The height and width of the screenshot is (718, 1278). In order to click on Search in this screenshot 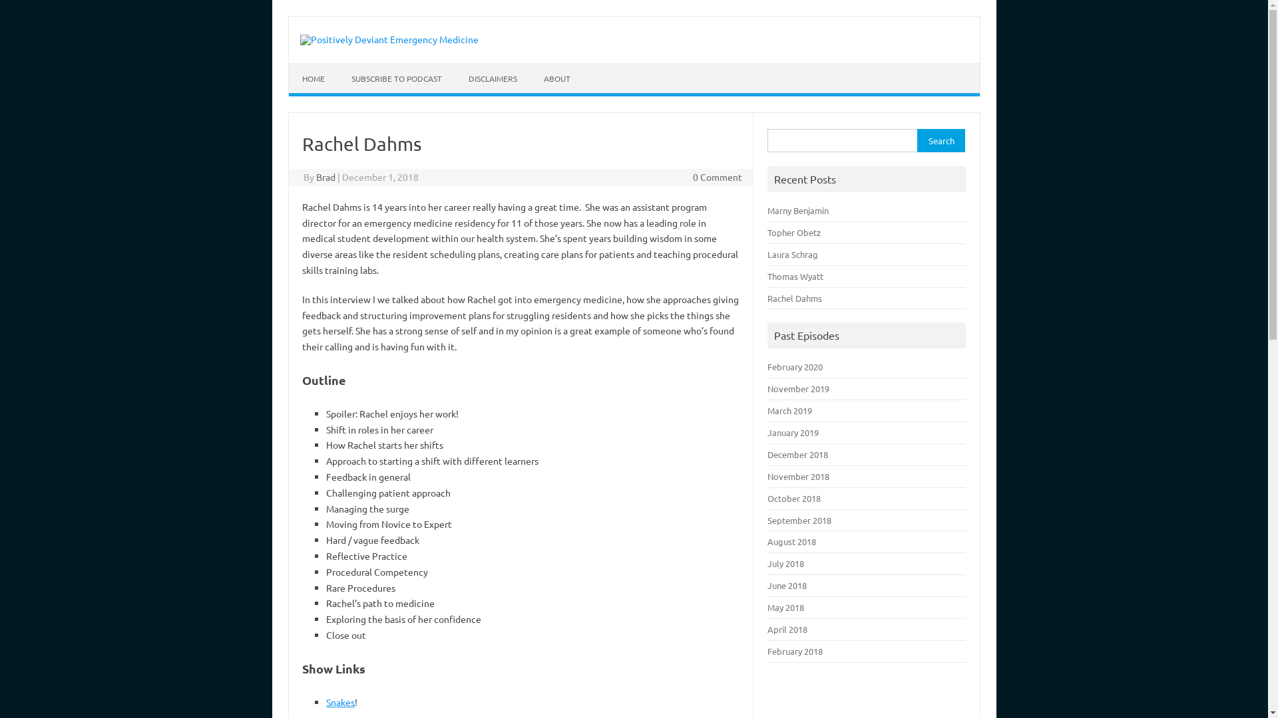, I will do `click(941, 141)`.